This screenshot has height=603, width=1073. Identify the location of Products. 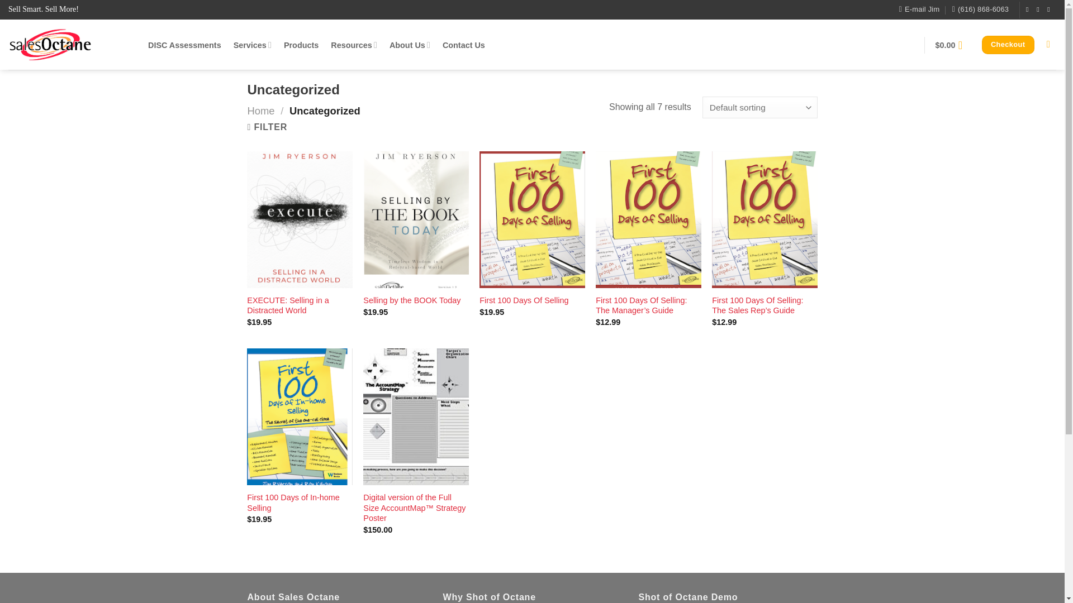
(301, 45).